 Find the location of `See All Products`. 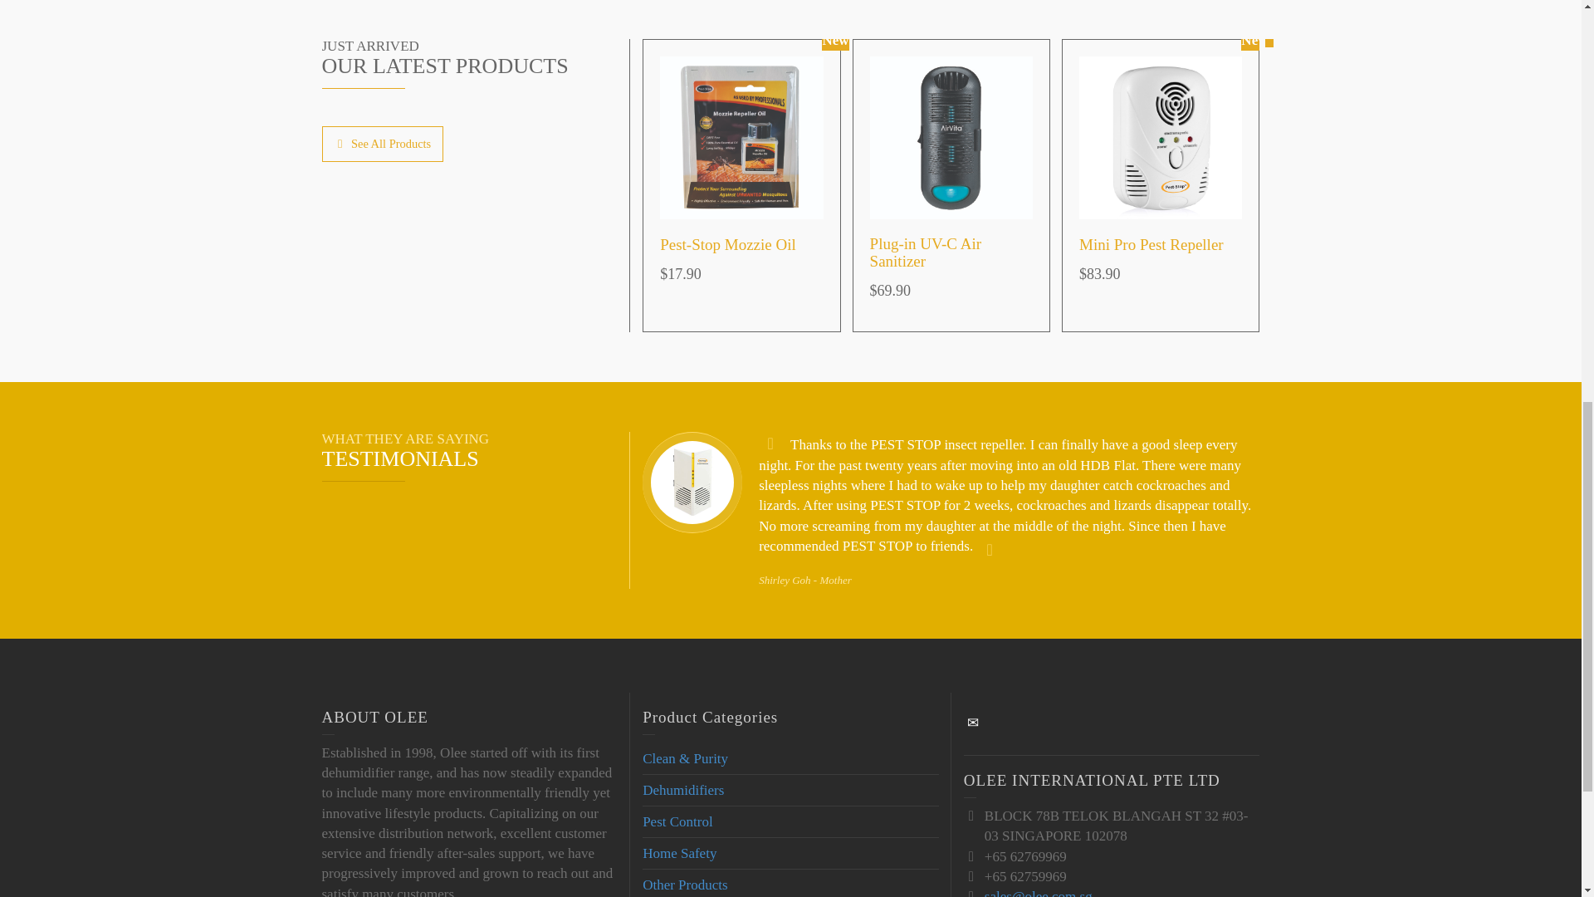

See All Products is located at coordinates (383, 145).